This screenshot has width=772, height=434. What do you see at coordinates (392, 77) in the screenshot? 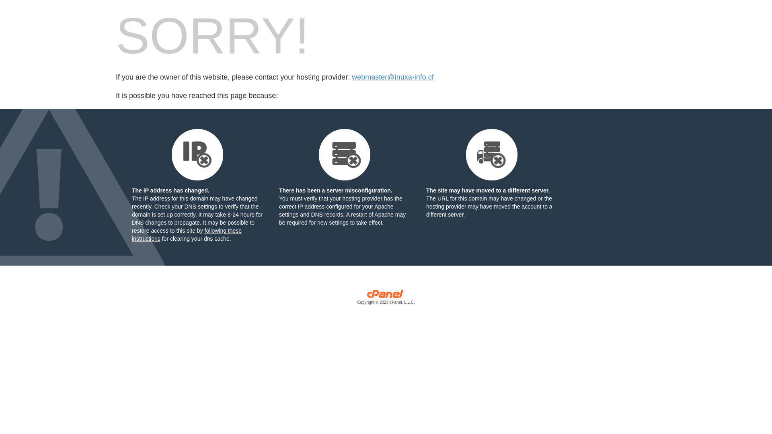
I see `webmaster@inuxa-info.cf` at bounding box center [392, 77].